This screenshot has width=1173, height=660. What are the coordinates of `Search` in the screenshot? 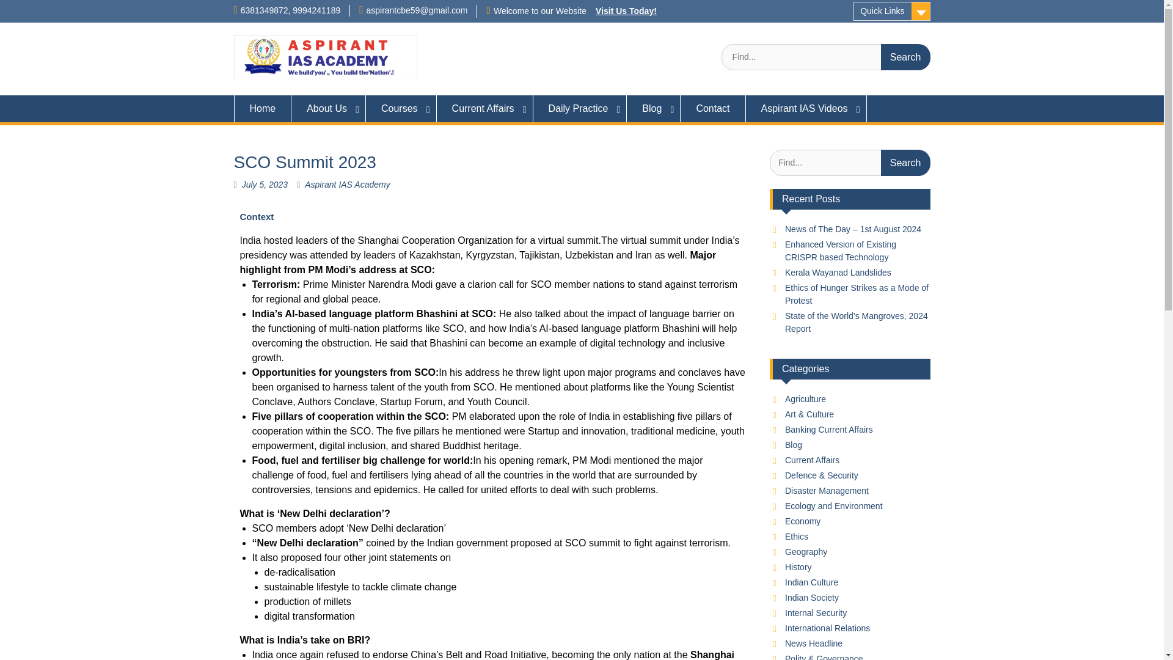 It's located at (905, 163).